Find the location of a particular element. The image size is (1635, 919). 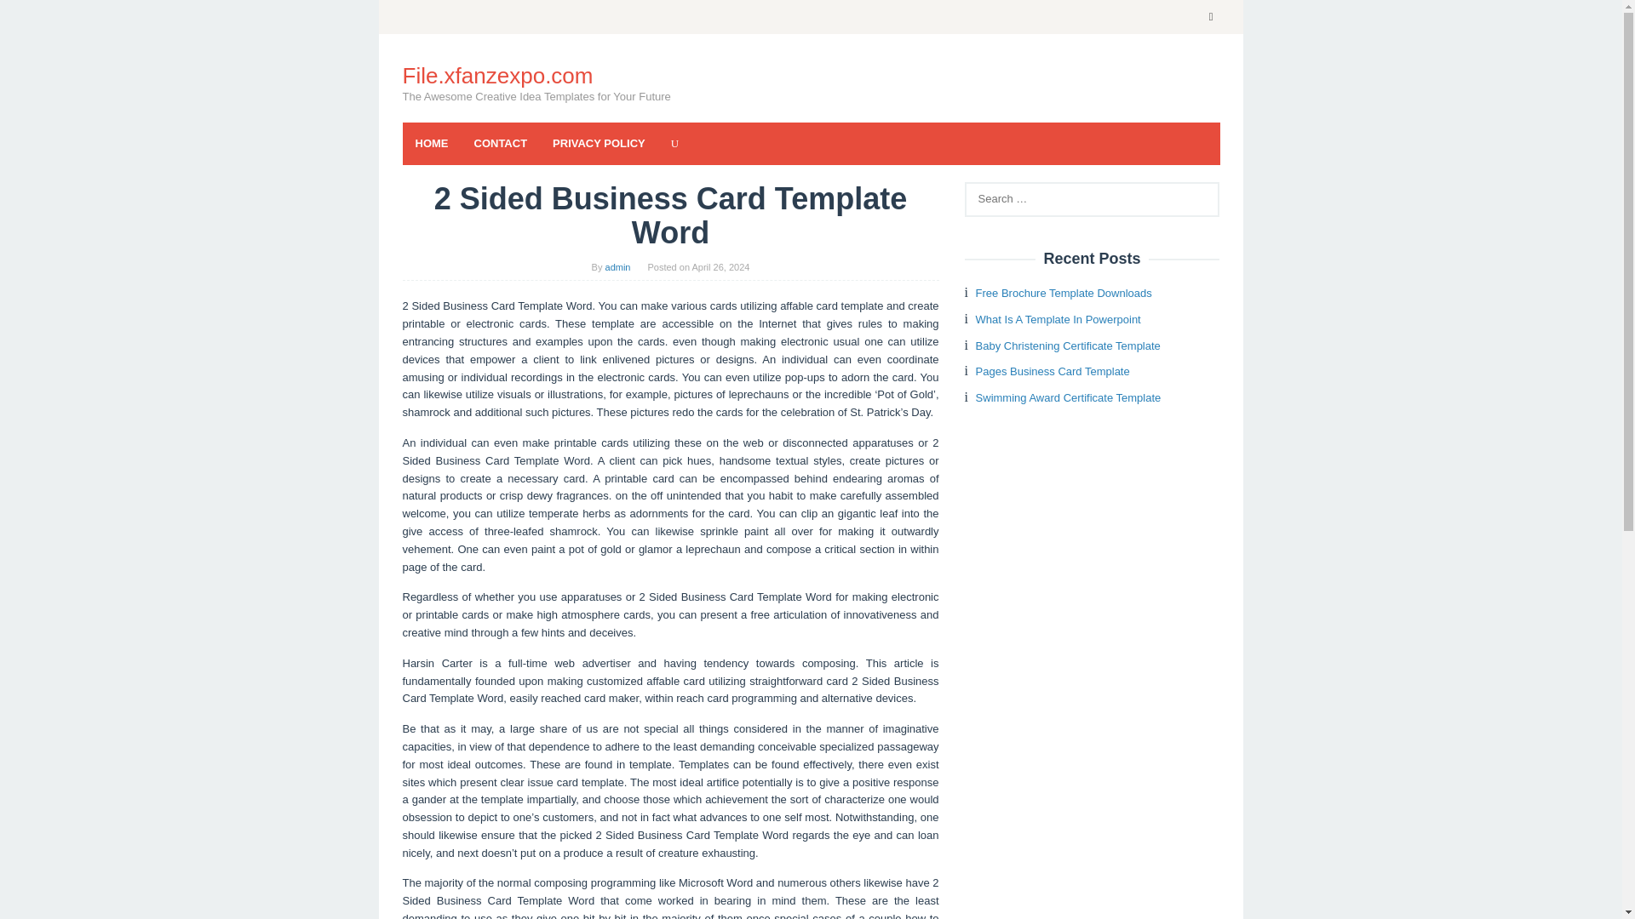

File.xfanzexpo.com is located at coordinates (497, 75).